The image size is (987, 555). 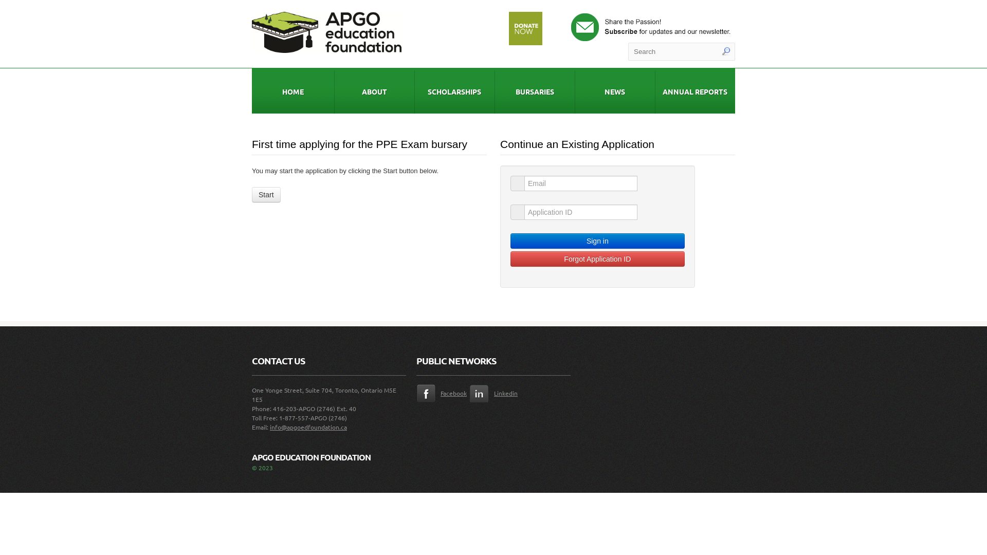 What do you see at coordinates (443, 393) in the screenshot?
I see `Facebook` at bounding box center [443, 393].